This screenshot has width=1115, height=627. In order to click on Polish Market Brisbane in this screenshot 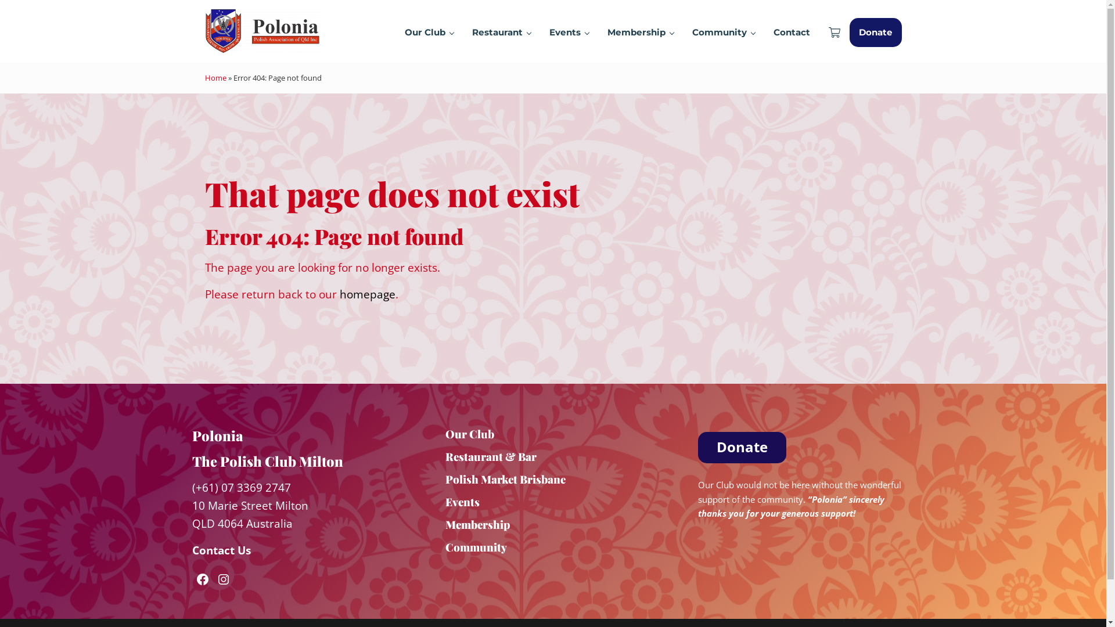, I will do `click(505, 480)`.